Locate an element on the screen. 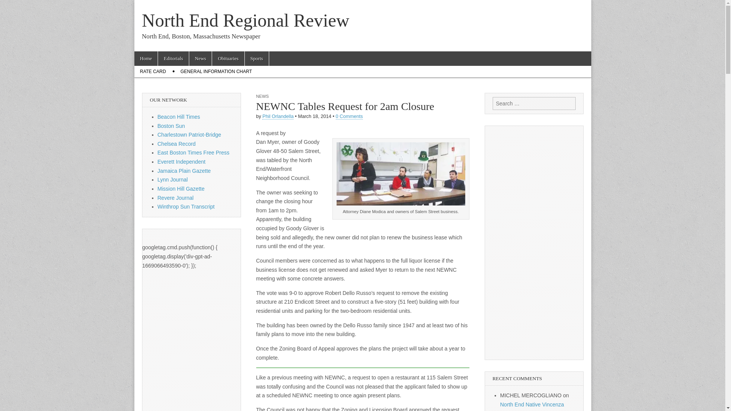 The width and height of the screenshot is (731, 411). Obituaries is located at coordinates (228, 59).